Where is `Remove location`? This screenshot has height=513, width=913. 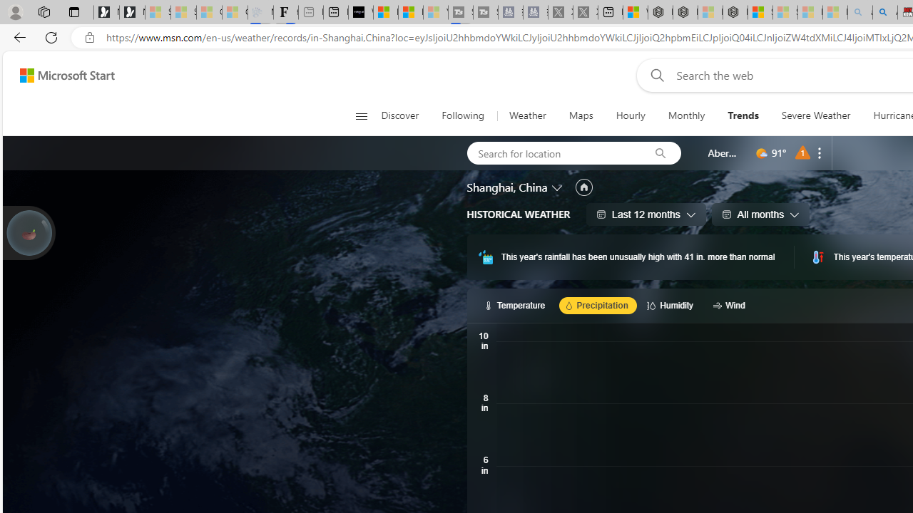 Remove location is located at coordinates (820, 152).